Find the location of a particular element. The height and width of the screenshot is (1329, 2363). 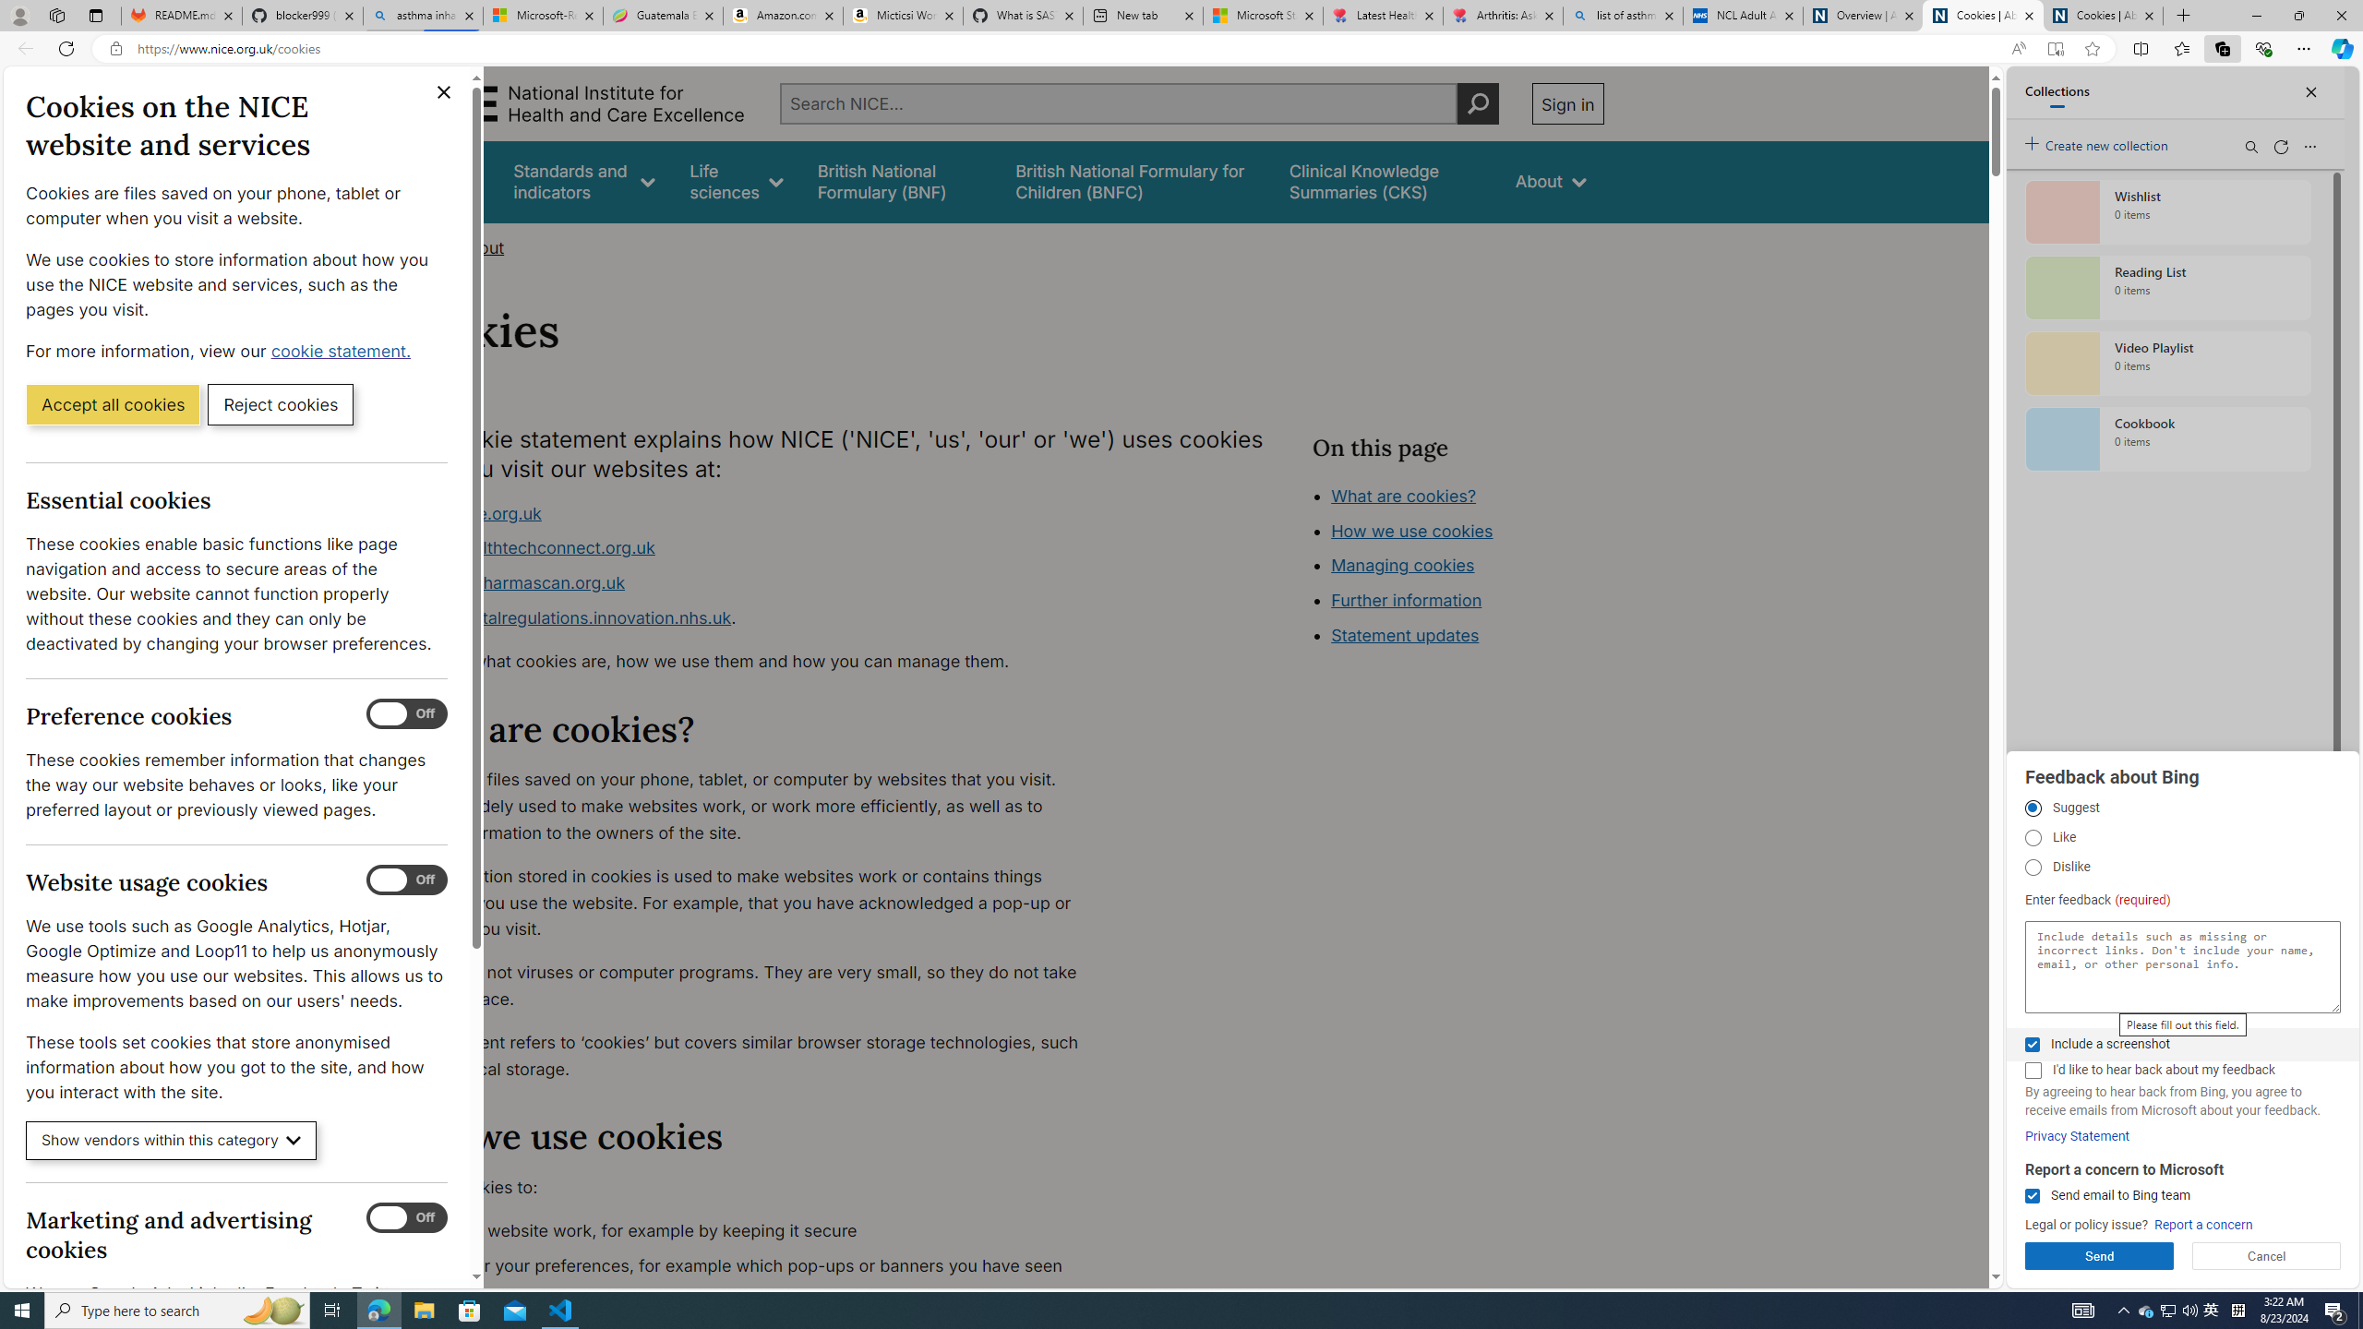

Personal Profile is located at coordinates (19, 15).